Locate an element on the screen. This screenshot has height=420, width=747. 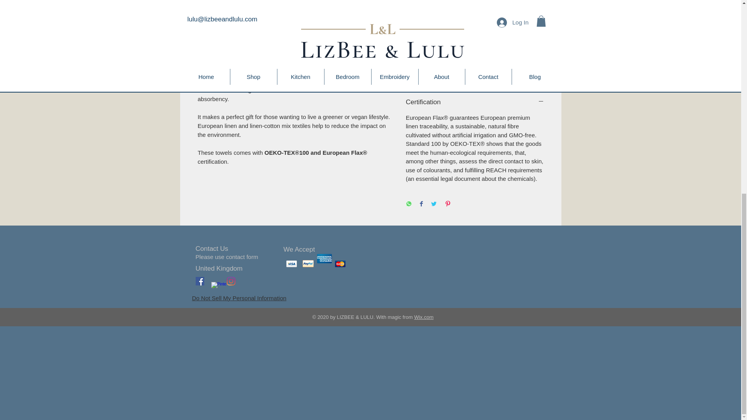
Wix.com is located at coordinates (423, 317).